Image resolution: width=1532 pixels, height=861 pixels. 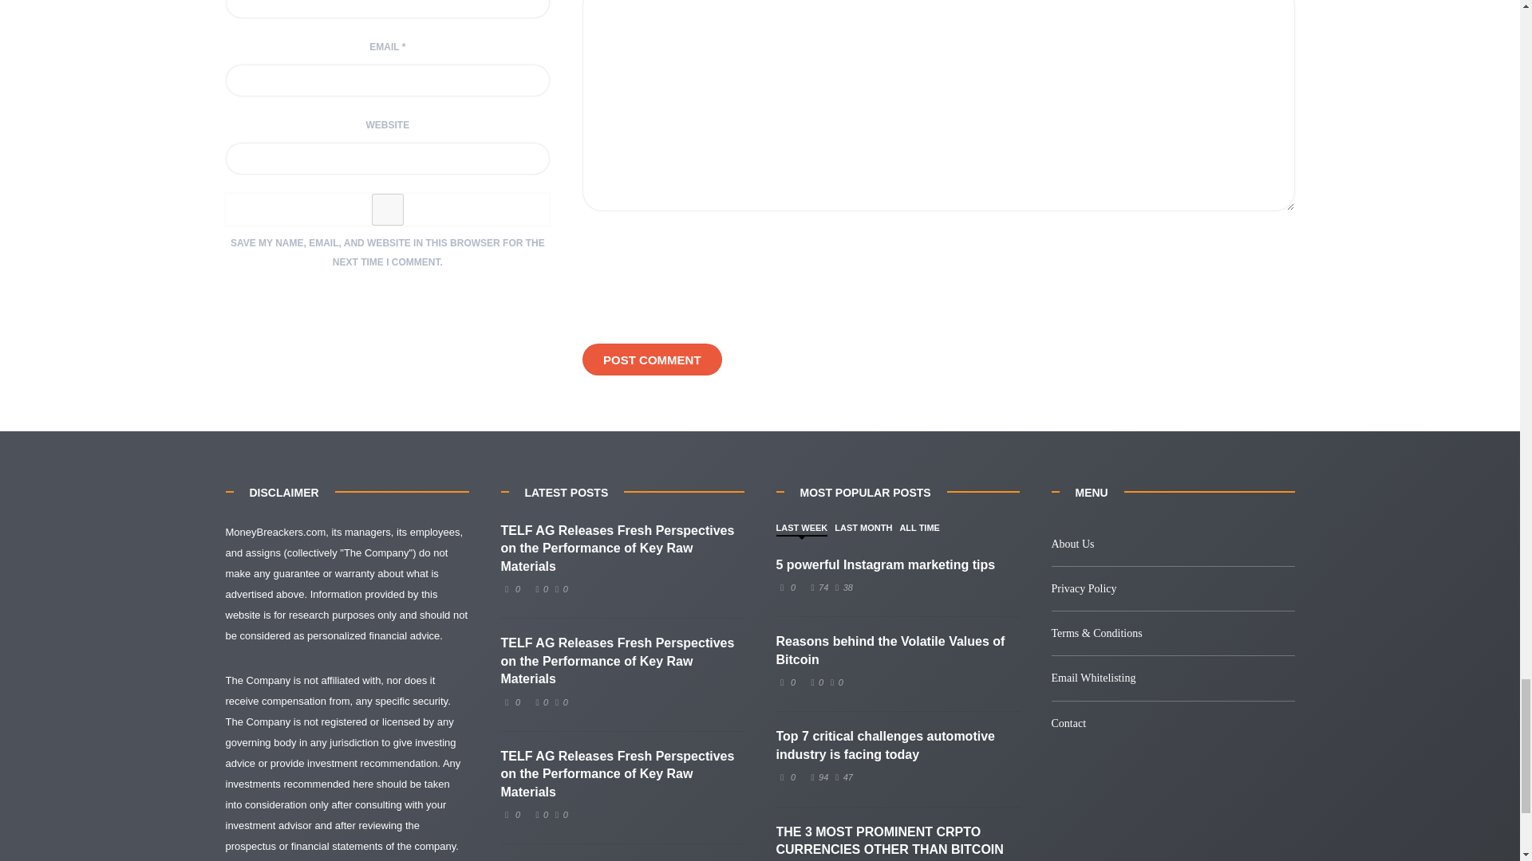 I want to click on I like this, so click(x=817, y=588).